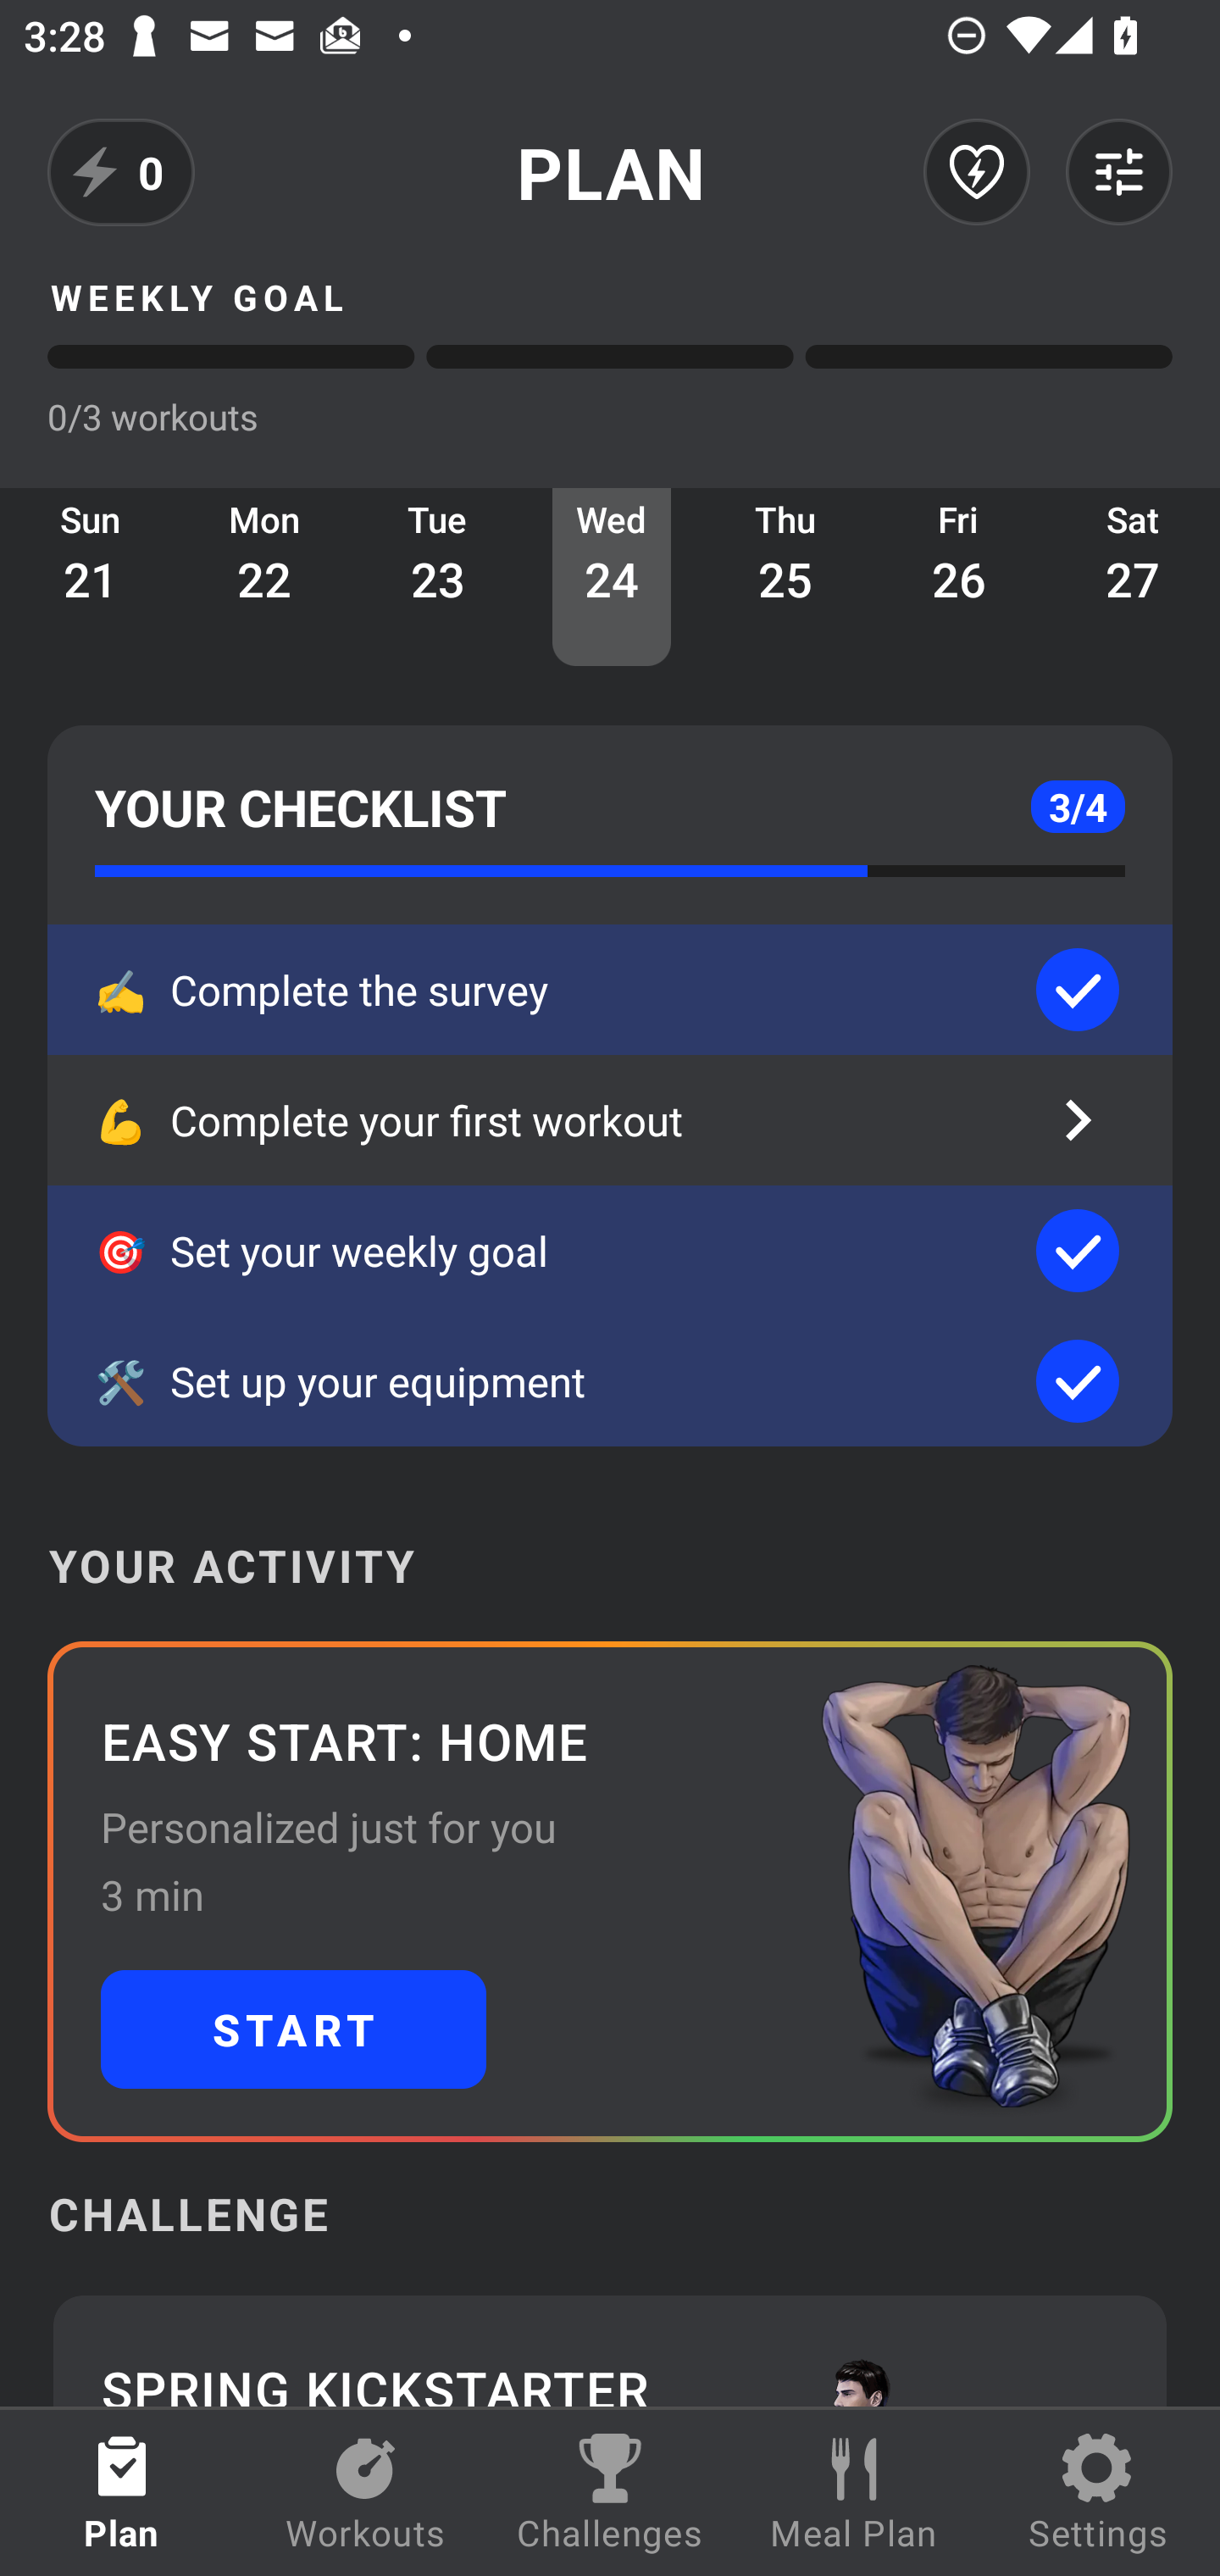 Image resolution: width=1220 pixels, height=2576 pixels. Describe the element at coordinates (612, 576) in the screenshot. I see `Wed 24` at that location.